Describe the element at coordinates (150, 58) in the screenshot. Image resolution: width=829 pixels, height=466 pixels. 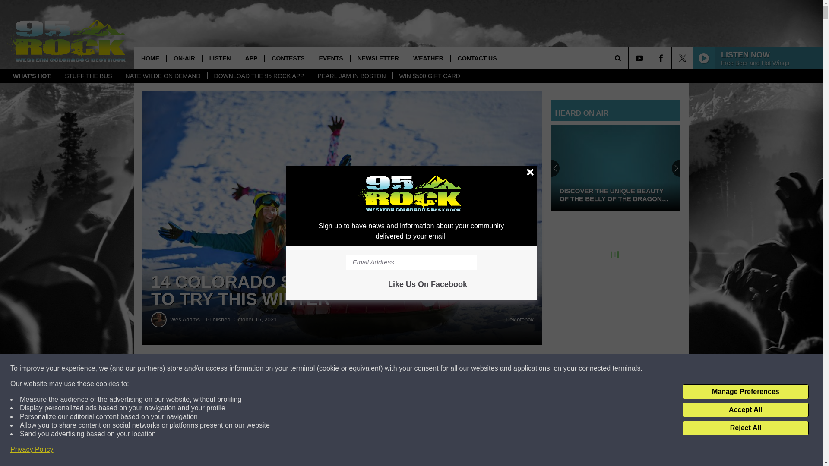
I see `HOME` at that location.